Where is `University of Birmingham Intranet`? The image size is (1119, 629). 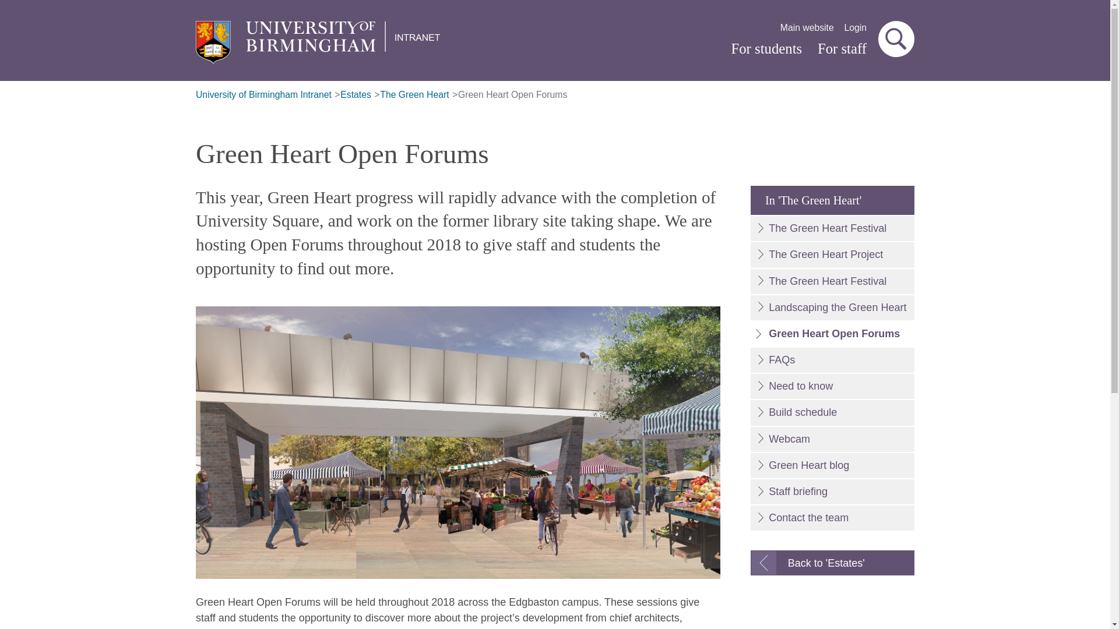
University of Birmingham Intranet is located at coordinates (263, 95).